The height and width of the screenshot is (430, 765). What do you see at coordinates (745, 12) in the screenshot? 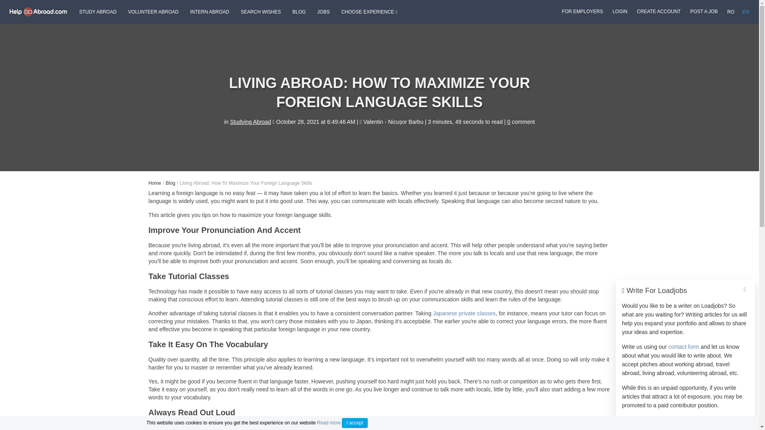
I see `EN` at bounding box center [745, 12].